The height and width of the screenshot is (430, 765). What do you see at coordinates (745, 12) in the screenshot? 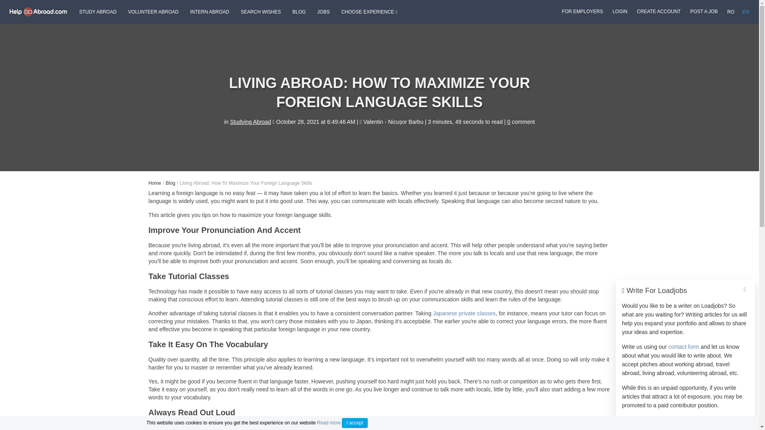
I see `EN` at bounding box center [745, 12].